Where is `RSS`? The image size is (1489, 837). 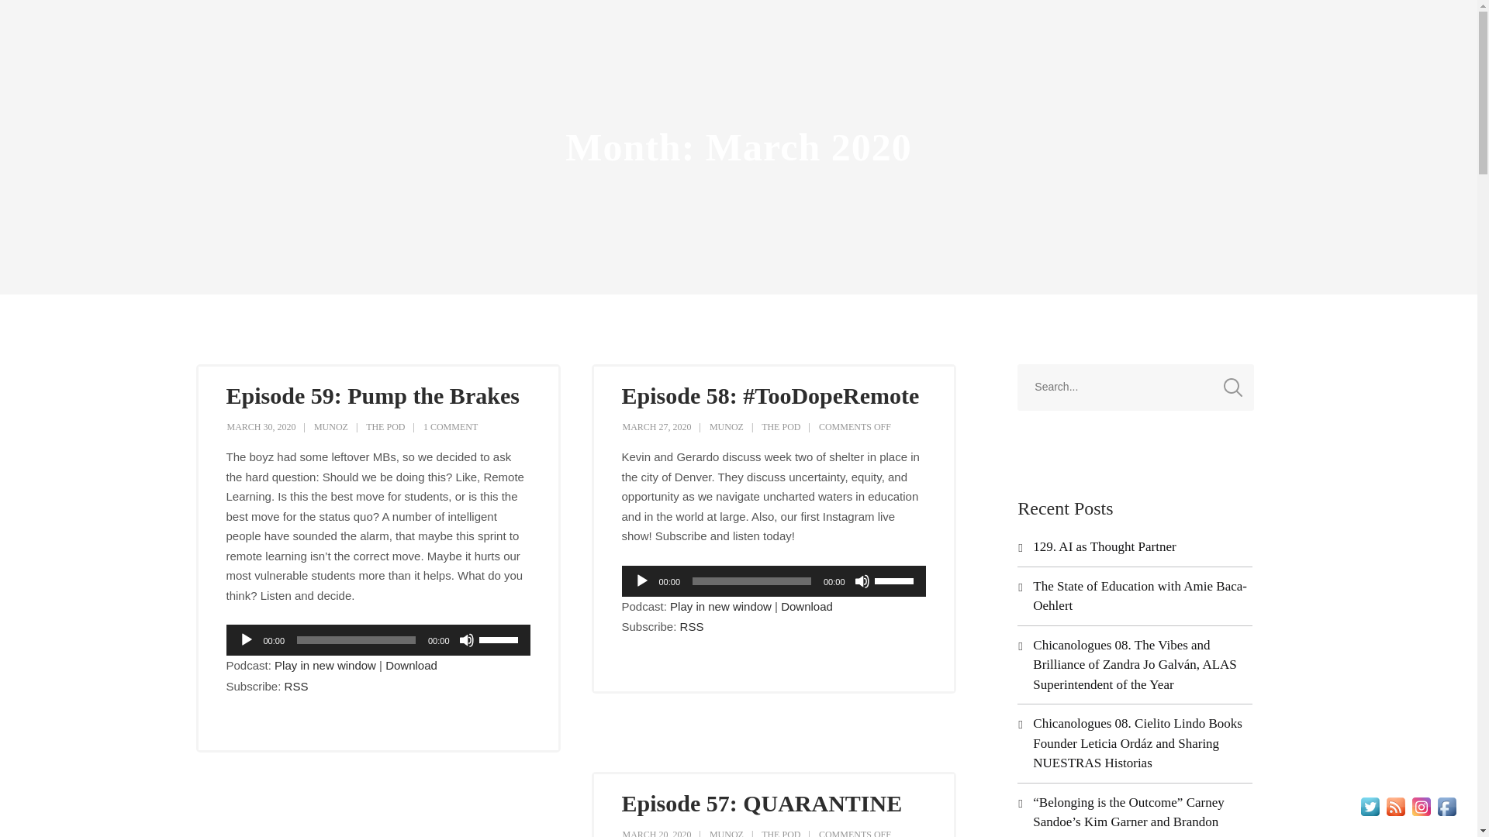 RSS is located at coordinates (692, 626).